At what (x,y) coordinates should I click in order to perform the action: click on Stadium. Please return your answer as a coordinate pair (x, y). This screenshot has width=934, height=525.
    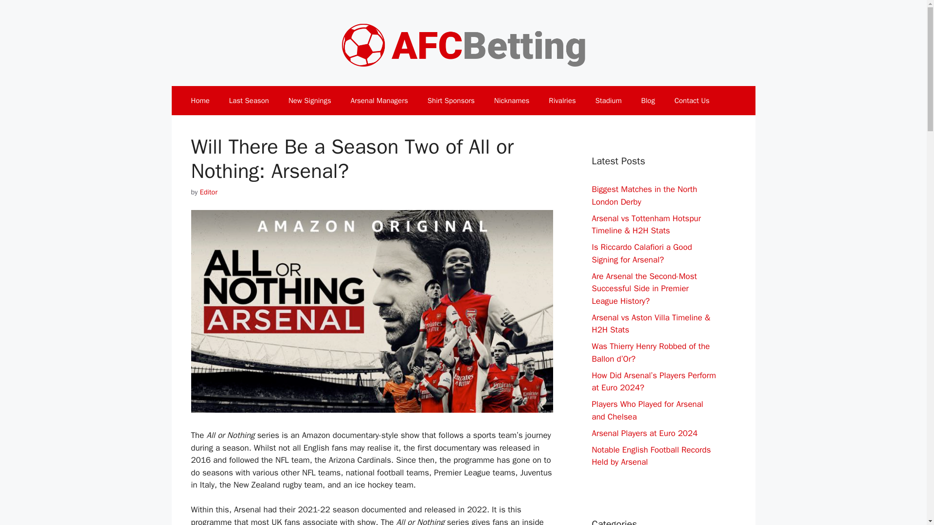
    Looking at the image, I should click on (608, 100).